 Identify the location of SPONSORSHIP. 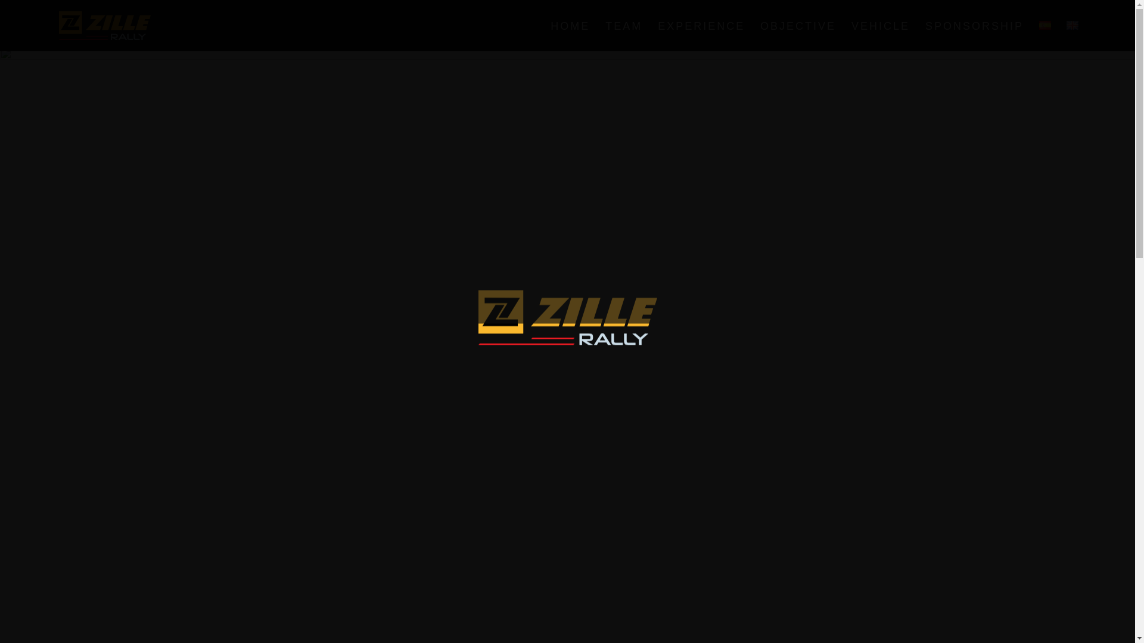
(975, 36).